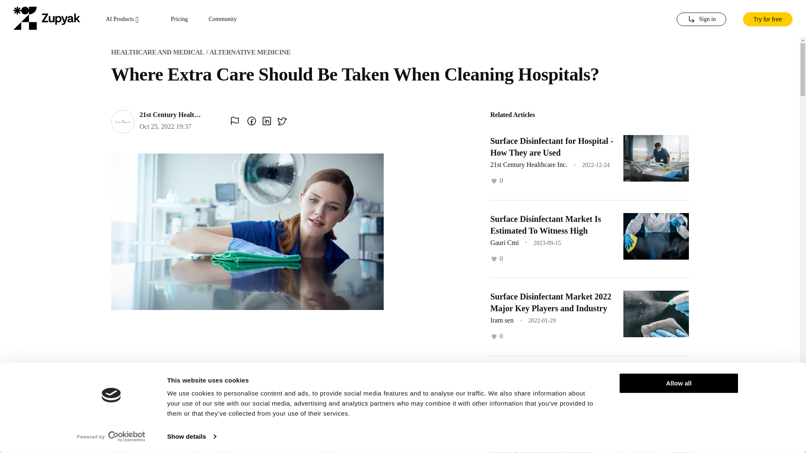 The width and height of the screenshot is (806, 453). What do you see at coordinates (552, 147) in the screenshot?
I see `Surface Disinfectant for Hospital - How They are Used` at bounding box center [552, 147].